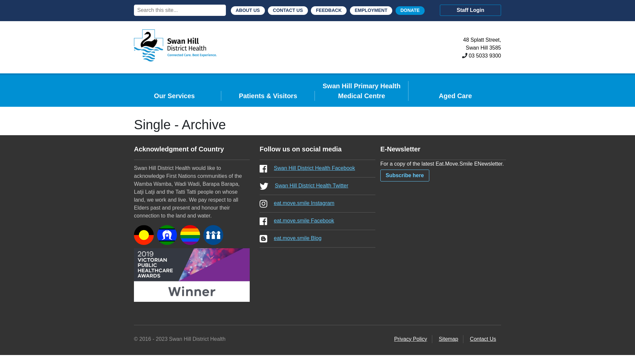  I want to click on eat.move.smile Instagram, so click(317, 204).